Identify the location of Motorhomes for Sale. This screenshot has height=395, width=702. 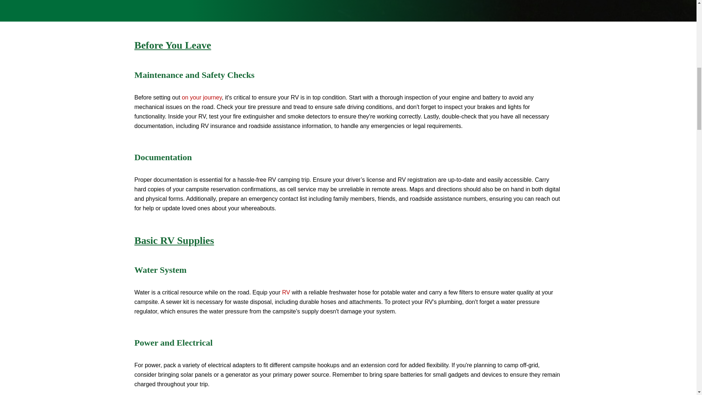
(286, 292).